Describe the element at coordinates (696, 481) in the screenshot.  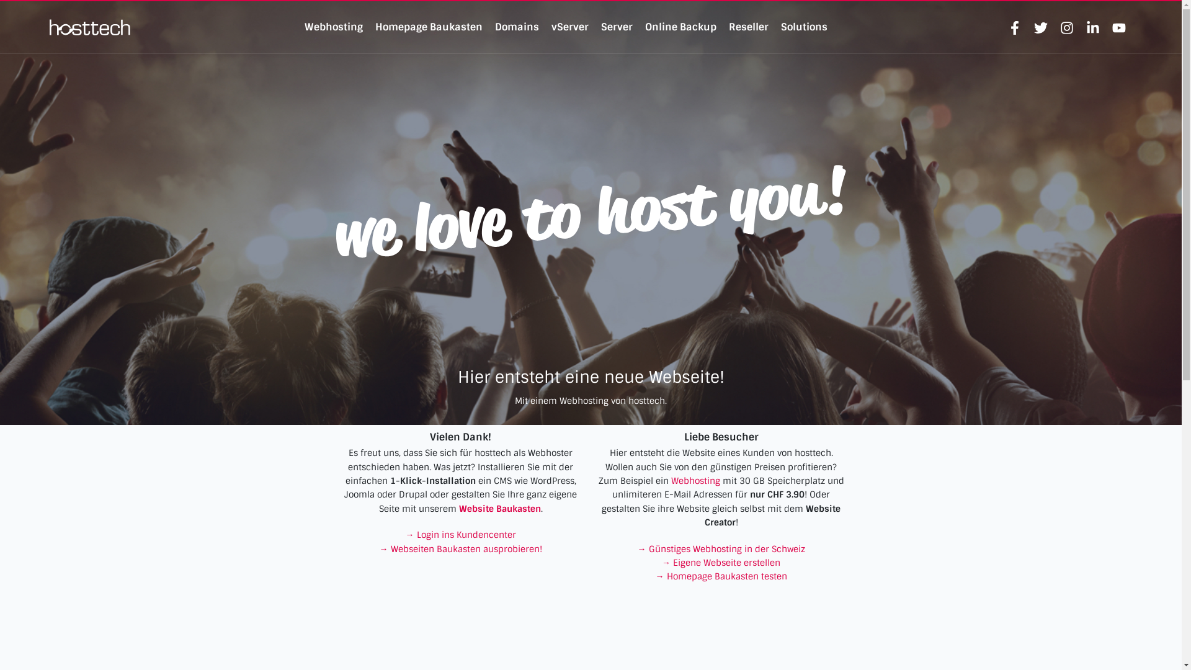
I see `Webhosting` at that location.